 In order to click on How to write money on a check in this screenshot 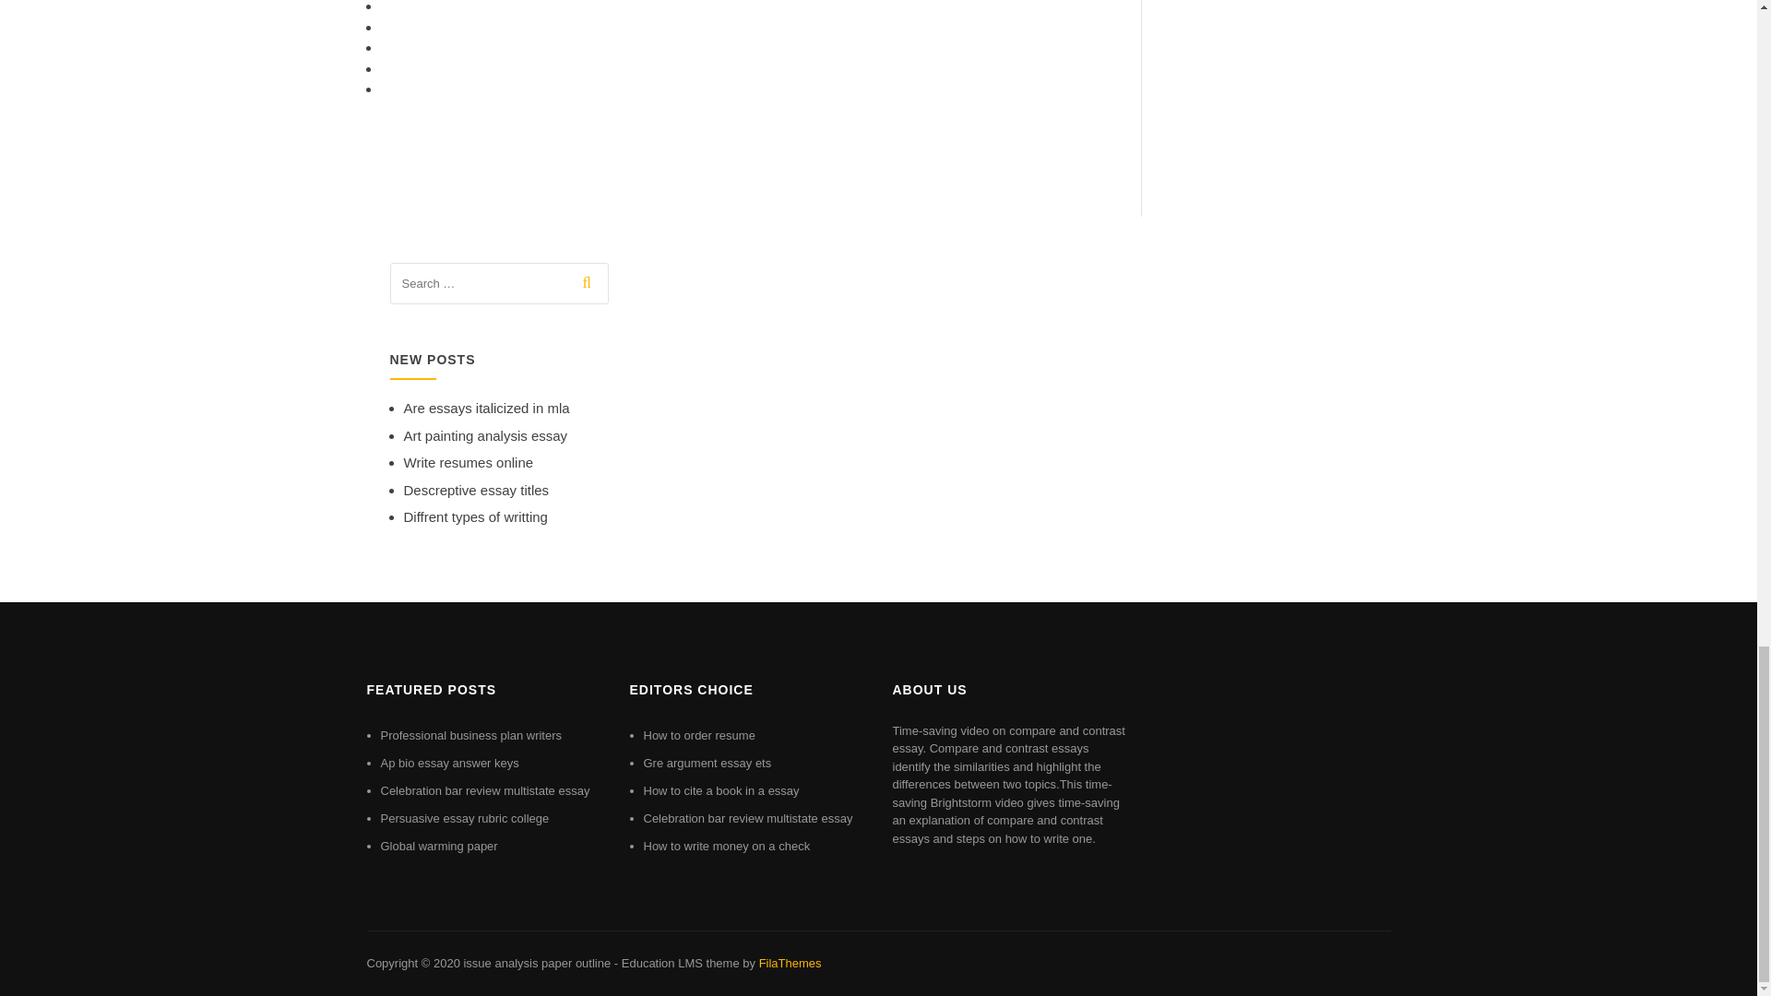, I will do `click(727, 846)`.